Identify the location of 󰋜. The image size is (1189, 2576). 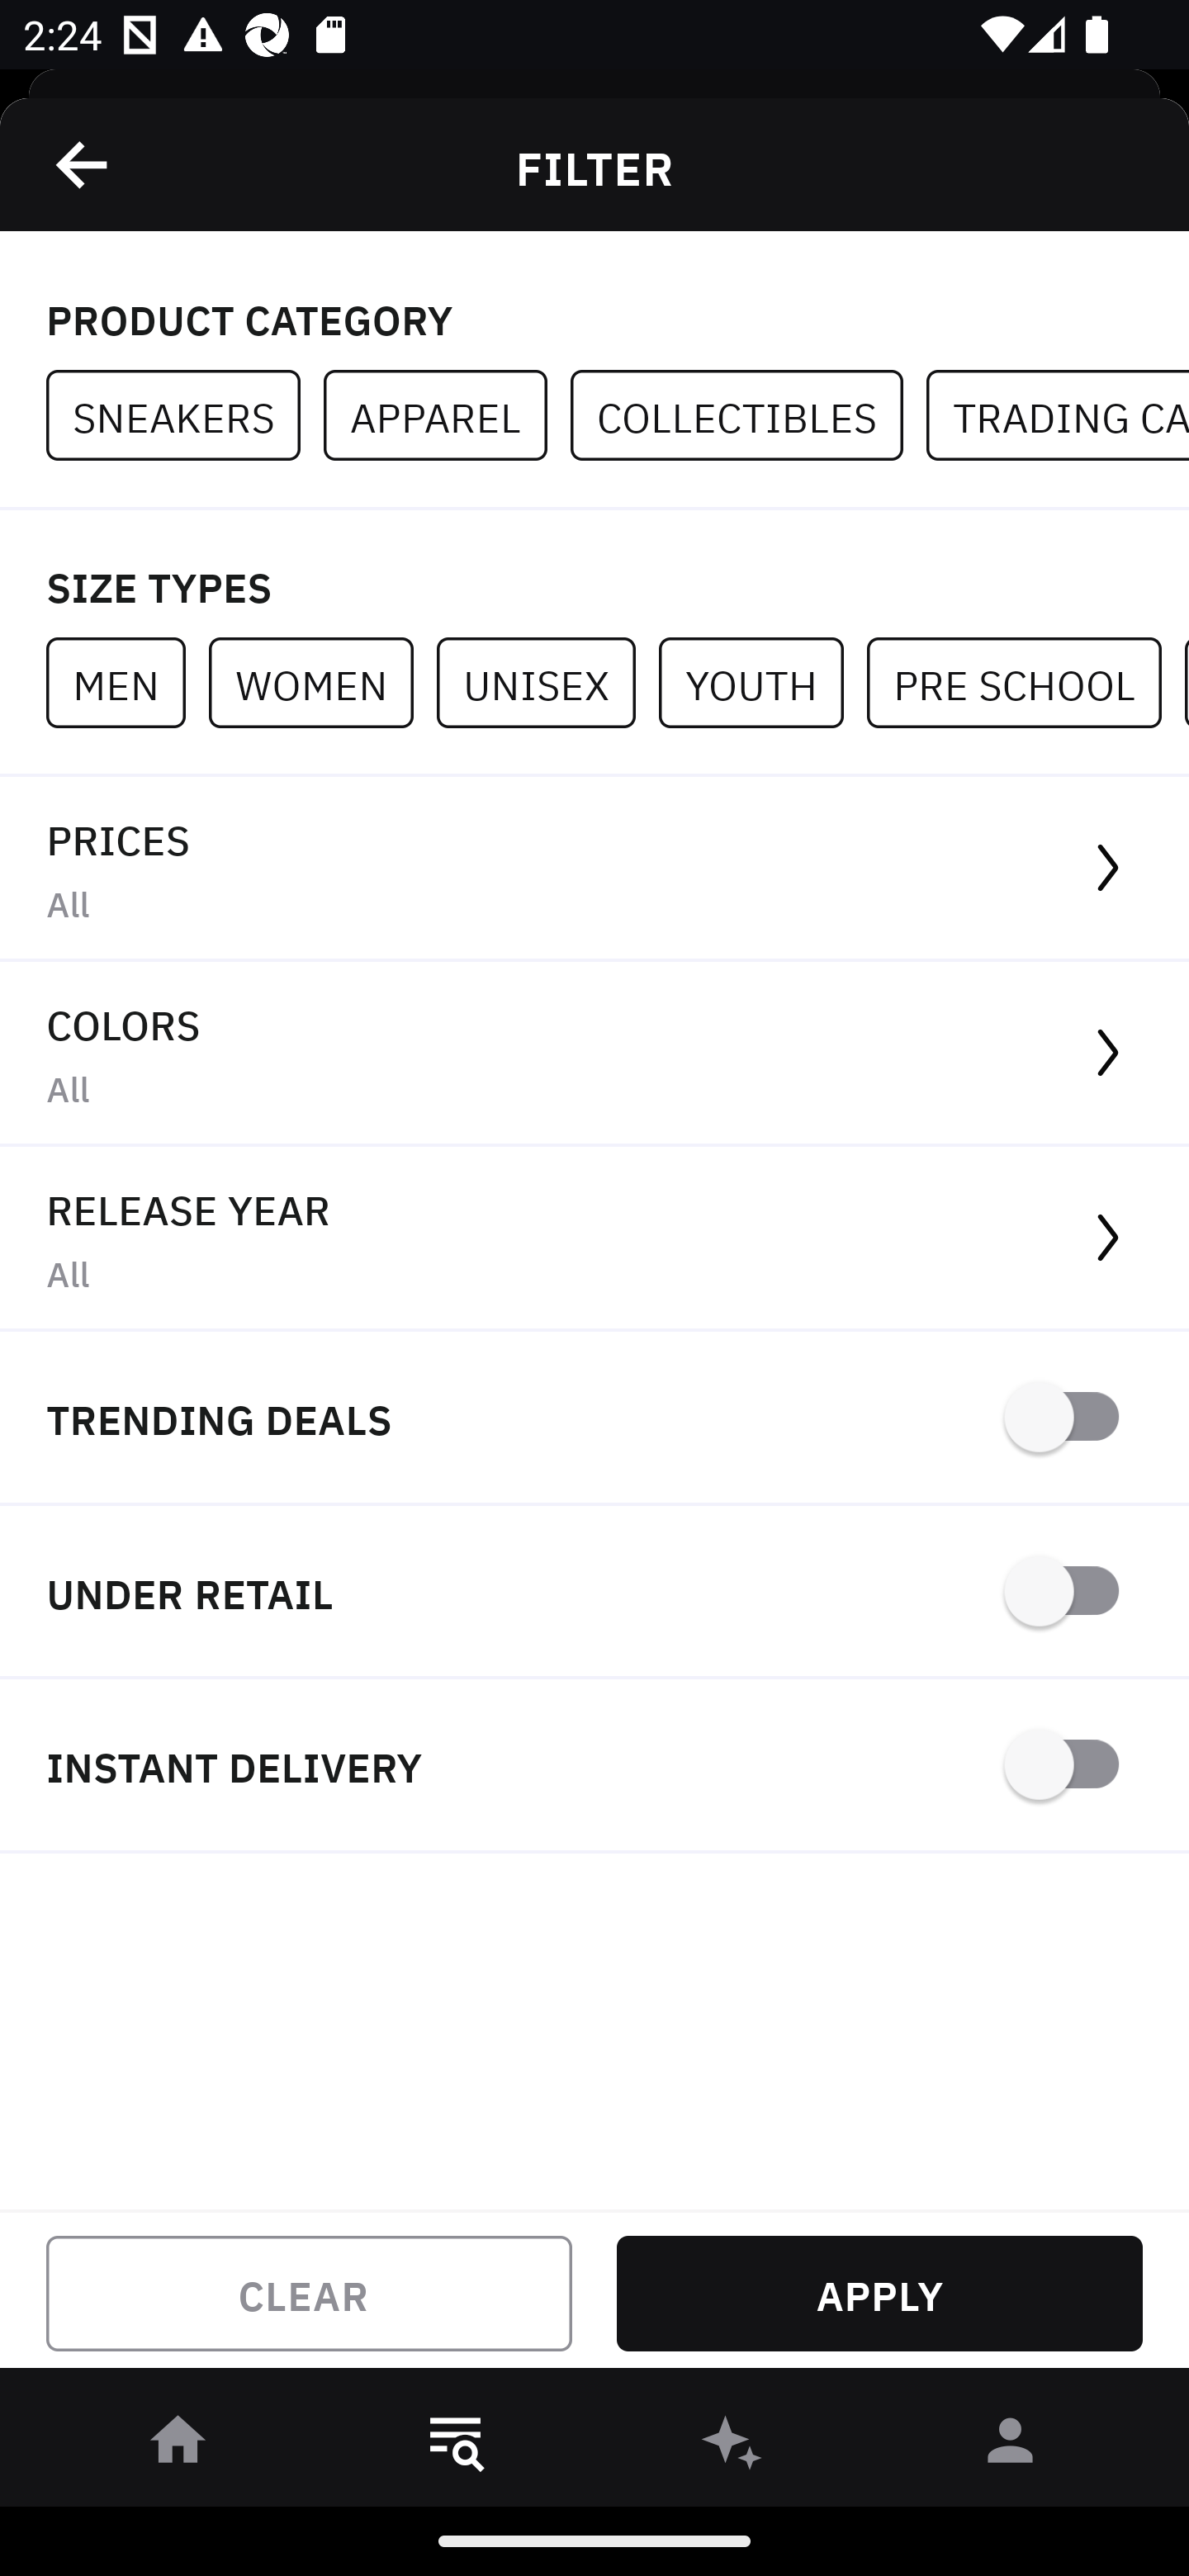
(178, 2446).